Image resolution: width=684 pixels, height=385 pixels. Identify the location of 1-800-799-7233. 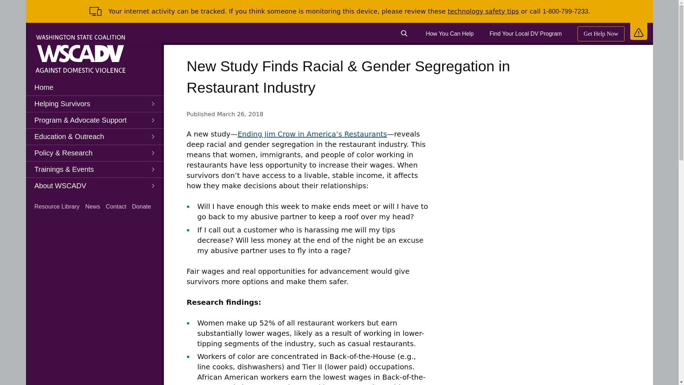
(565, 11).